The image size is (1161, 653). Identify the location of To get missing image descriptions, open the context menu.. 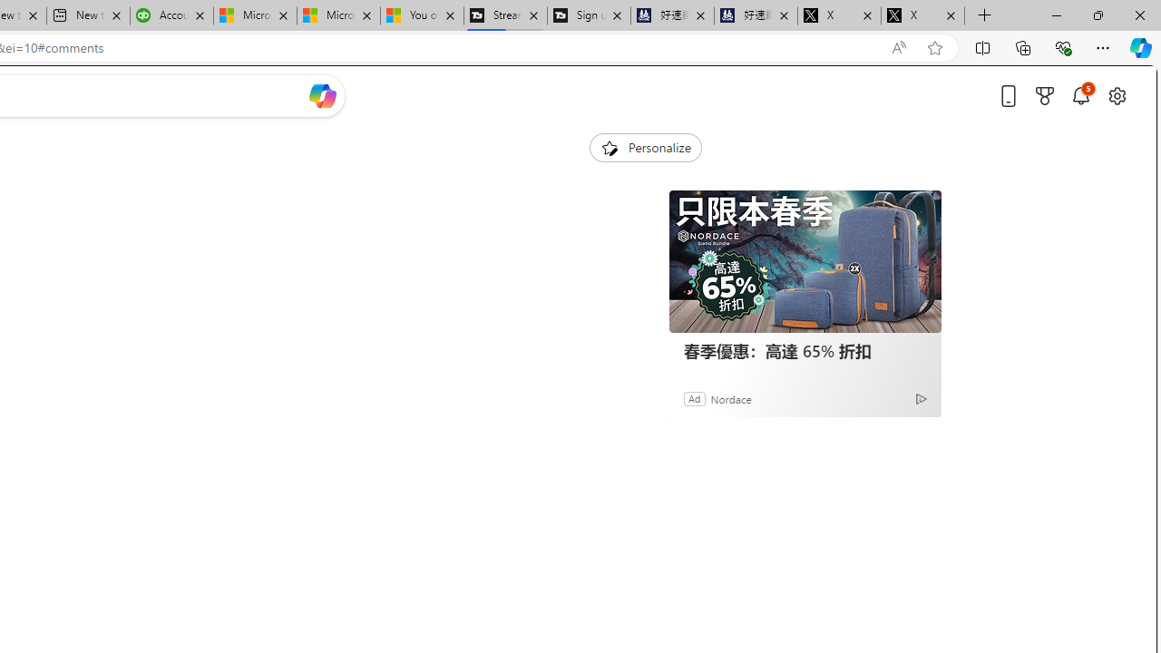
(609, 147).